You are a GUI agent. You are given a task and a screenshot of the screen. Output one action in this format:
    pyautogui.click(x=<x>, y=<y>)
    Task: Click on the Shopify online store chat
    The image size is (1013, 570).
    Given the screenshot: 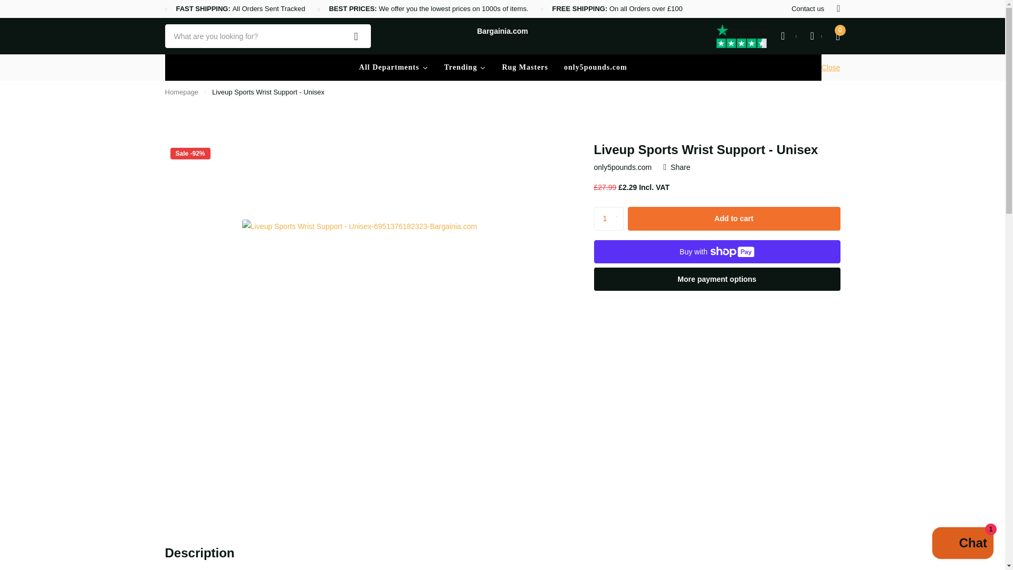 What is the action you would take?
    pyautogui.click(x=962, y=544)
    